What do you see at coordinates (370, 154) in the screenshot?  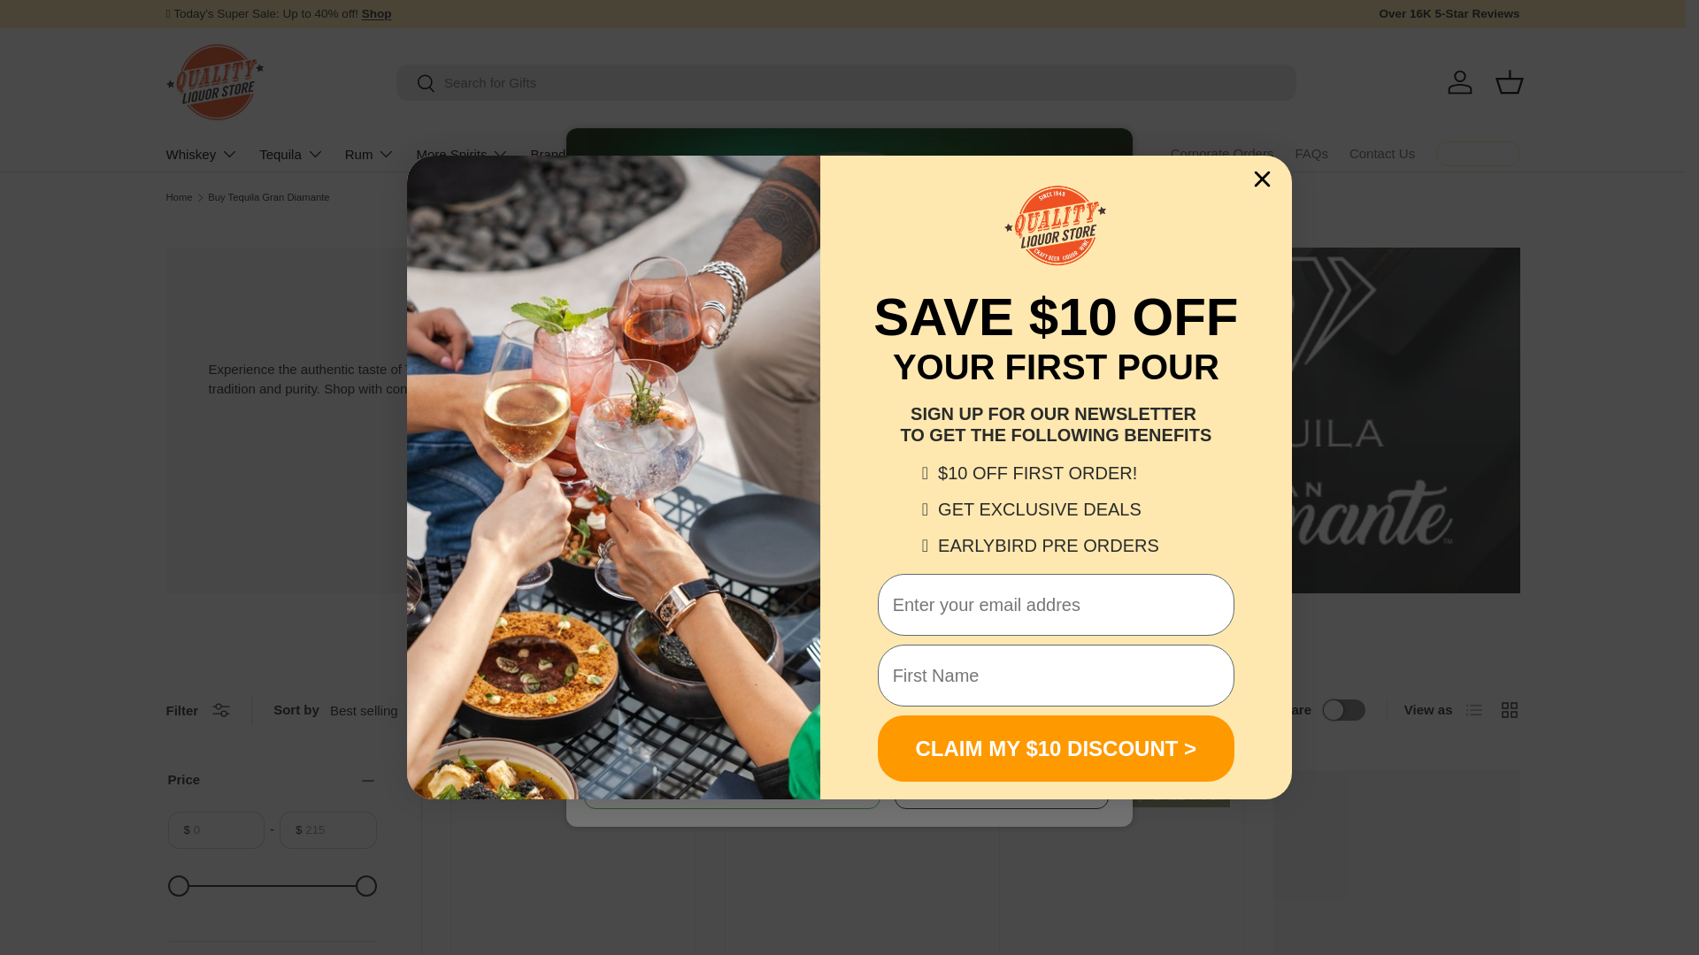 I see `Rum` at bounding box center [370, 154].